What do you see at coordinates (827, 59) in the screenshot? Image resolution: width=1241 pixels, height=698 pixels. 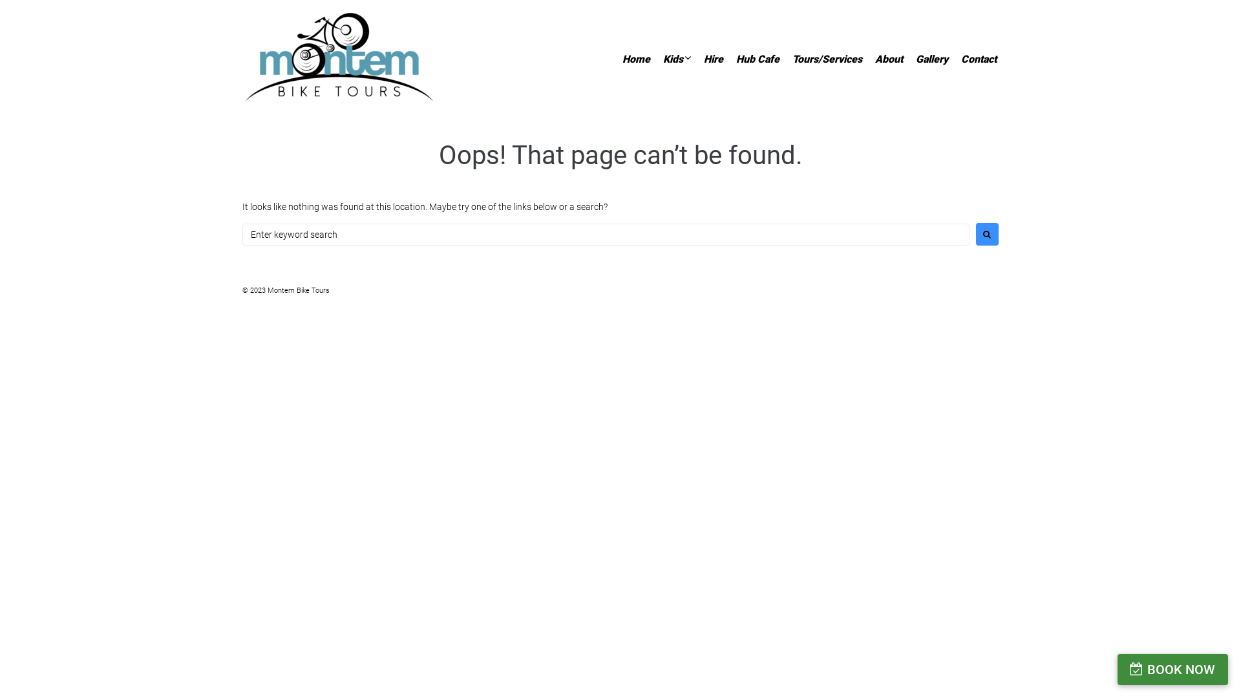 I see `Tours/Services` at bounding box center [827, 59].